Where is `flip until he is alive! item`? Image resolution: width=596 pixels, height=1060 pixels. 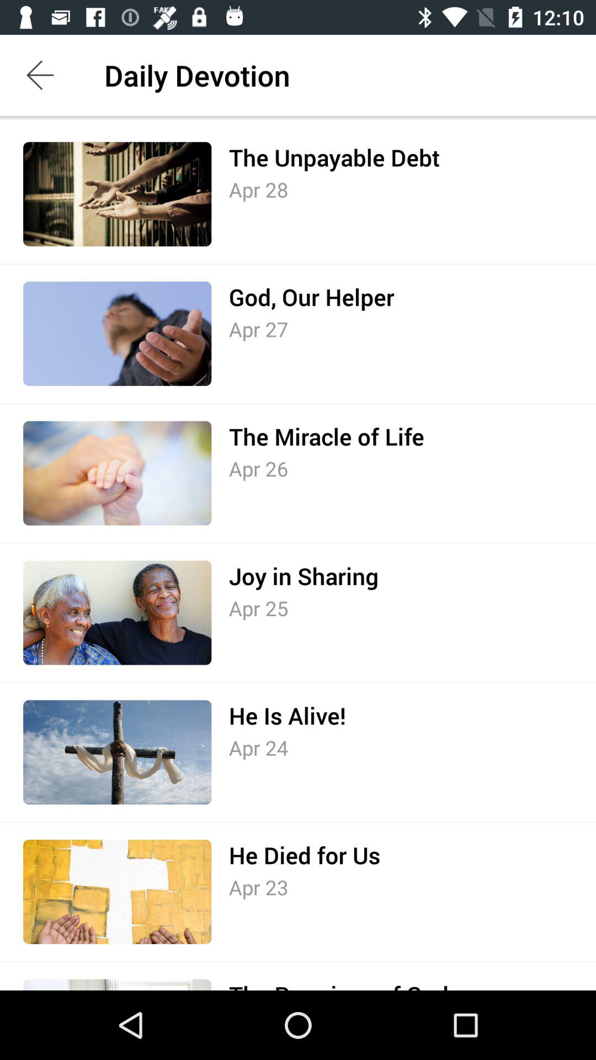
flip until he is alive! item is located at coordinates (287, 715).